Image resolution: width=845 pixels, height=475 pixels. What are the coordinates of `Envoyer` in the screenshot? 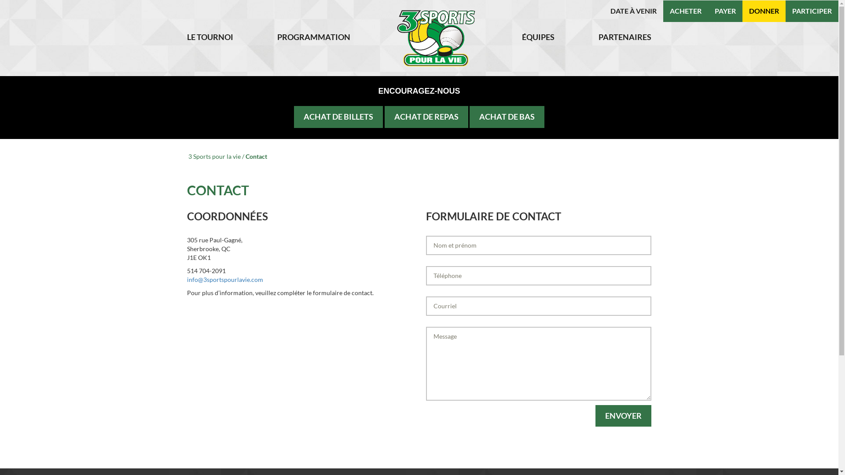 It's located at (623, 416).